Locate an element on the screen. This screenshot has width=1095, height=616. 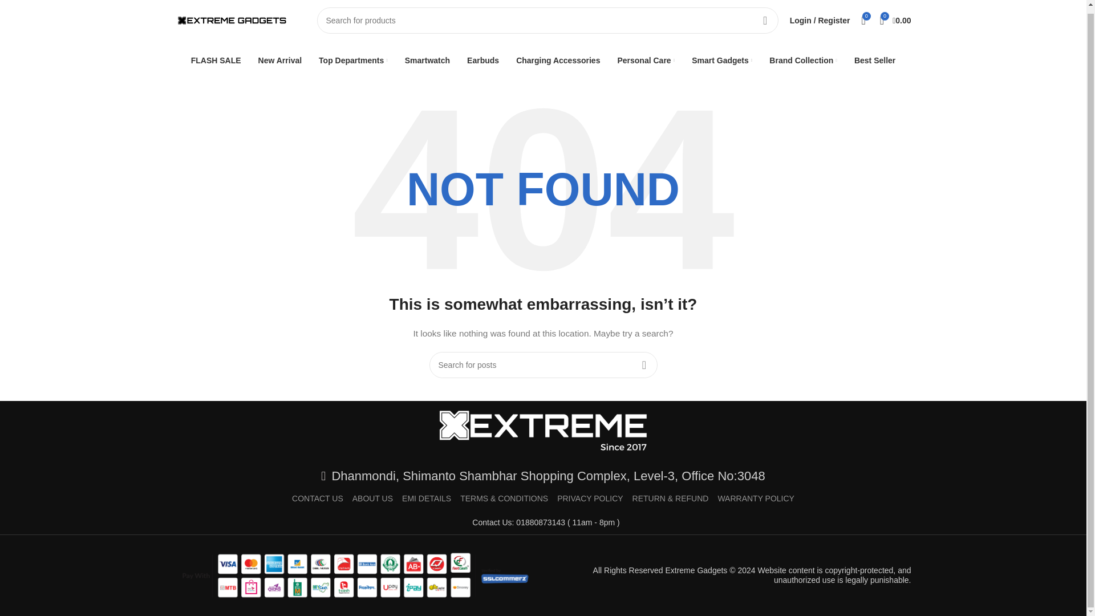
Earbuds is located at coordinates (483, 60).